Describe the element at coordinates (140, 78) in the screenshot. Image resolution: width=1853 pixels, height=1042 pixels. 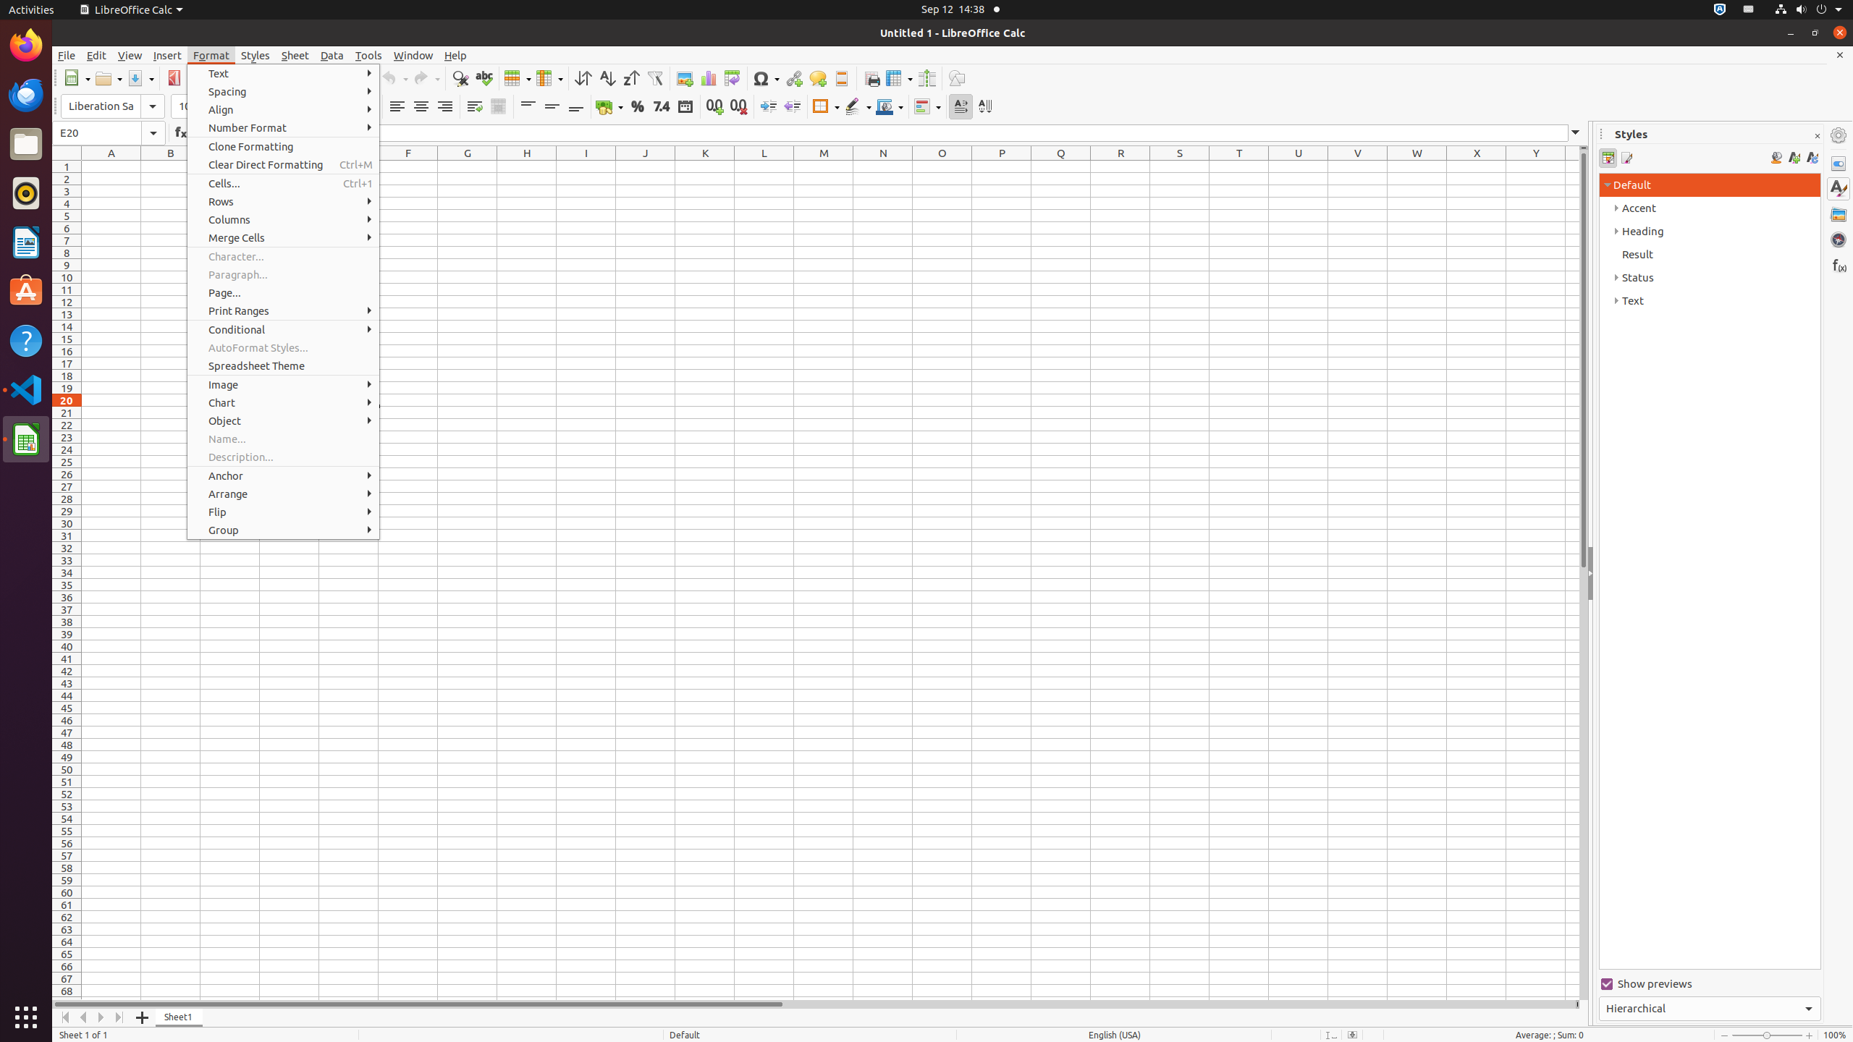
I see `Save` at that location.